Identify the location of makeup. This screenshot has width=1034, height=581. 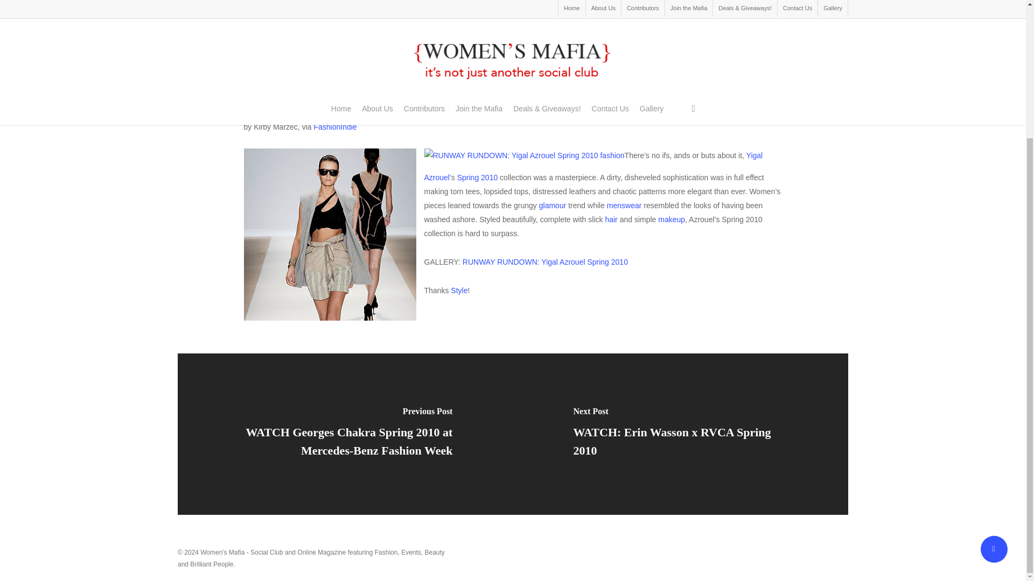
(671, 219).